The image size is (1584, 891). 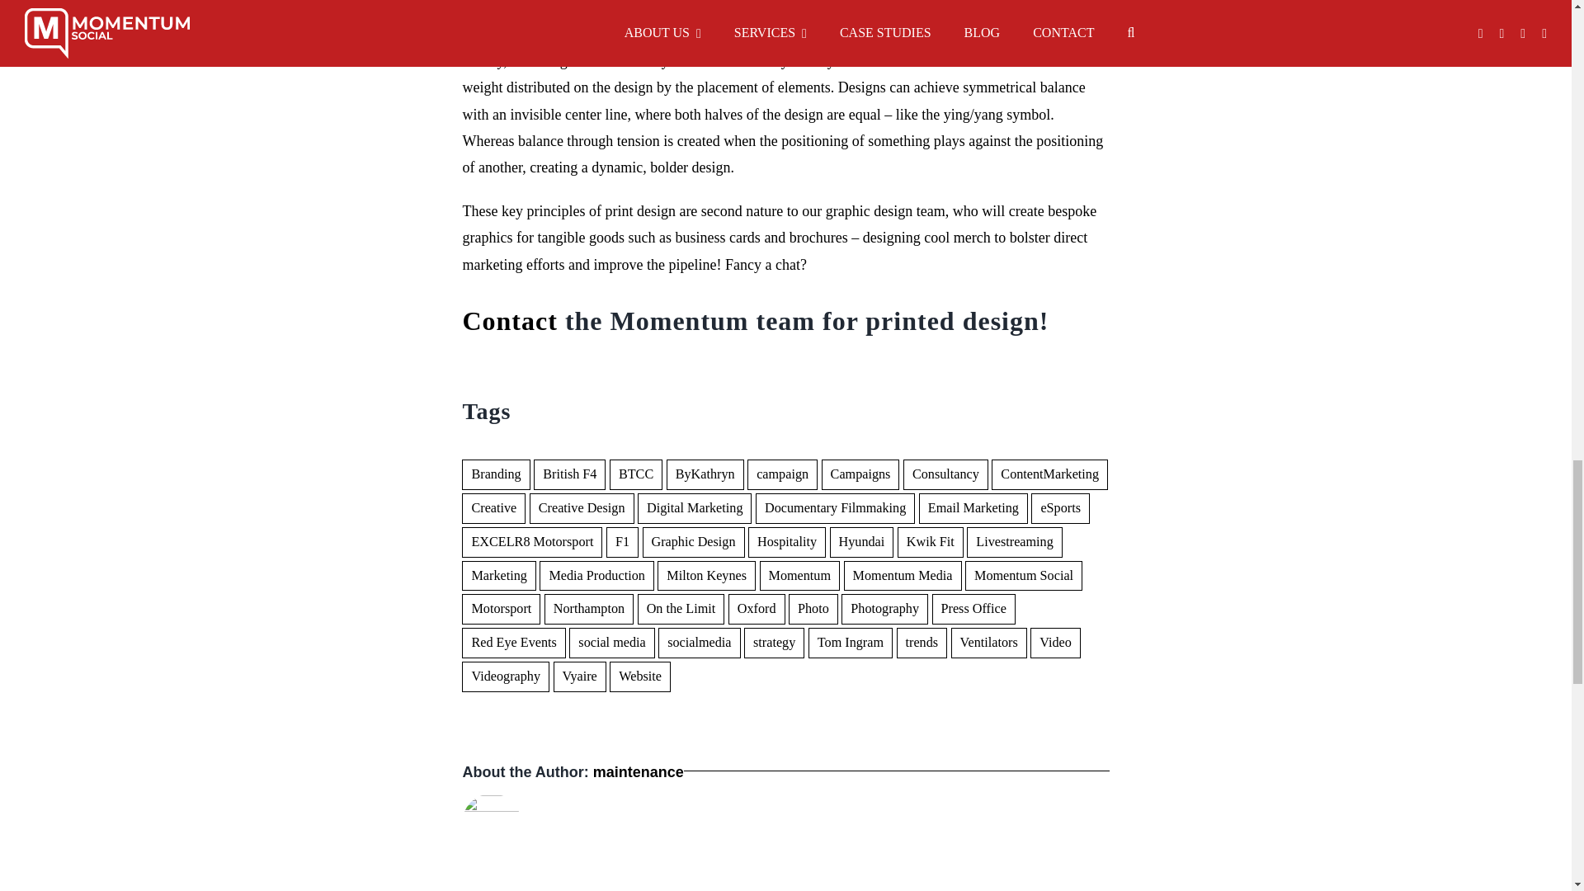 What do you see at coordinates (569, 475) in the screenshot?
I see `British F4` at bounding box center [569, 475].